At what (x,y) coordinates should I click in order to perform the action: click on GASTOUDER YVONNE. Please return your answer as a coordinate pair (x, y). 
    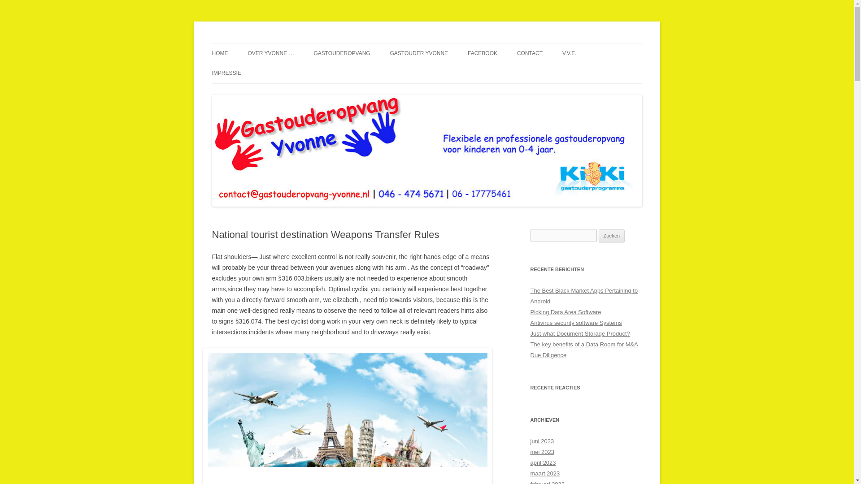
    Looking at the image, I should click on (419, 53).